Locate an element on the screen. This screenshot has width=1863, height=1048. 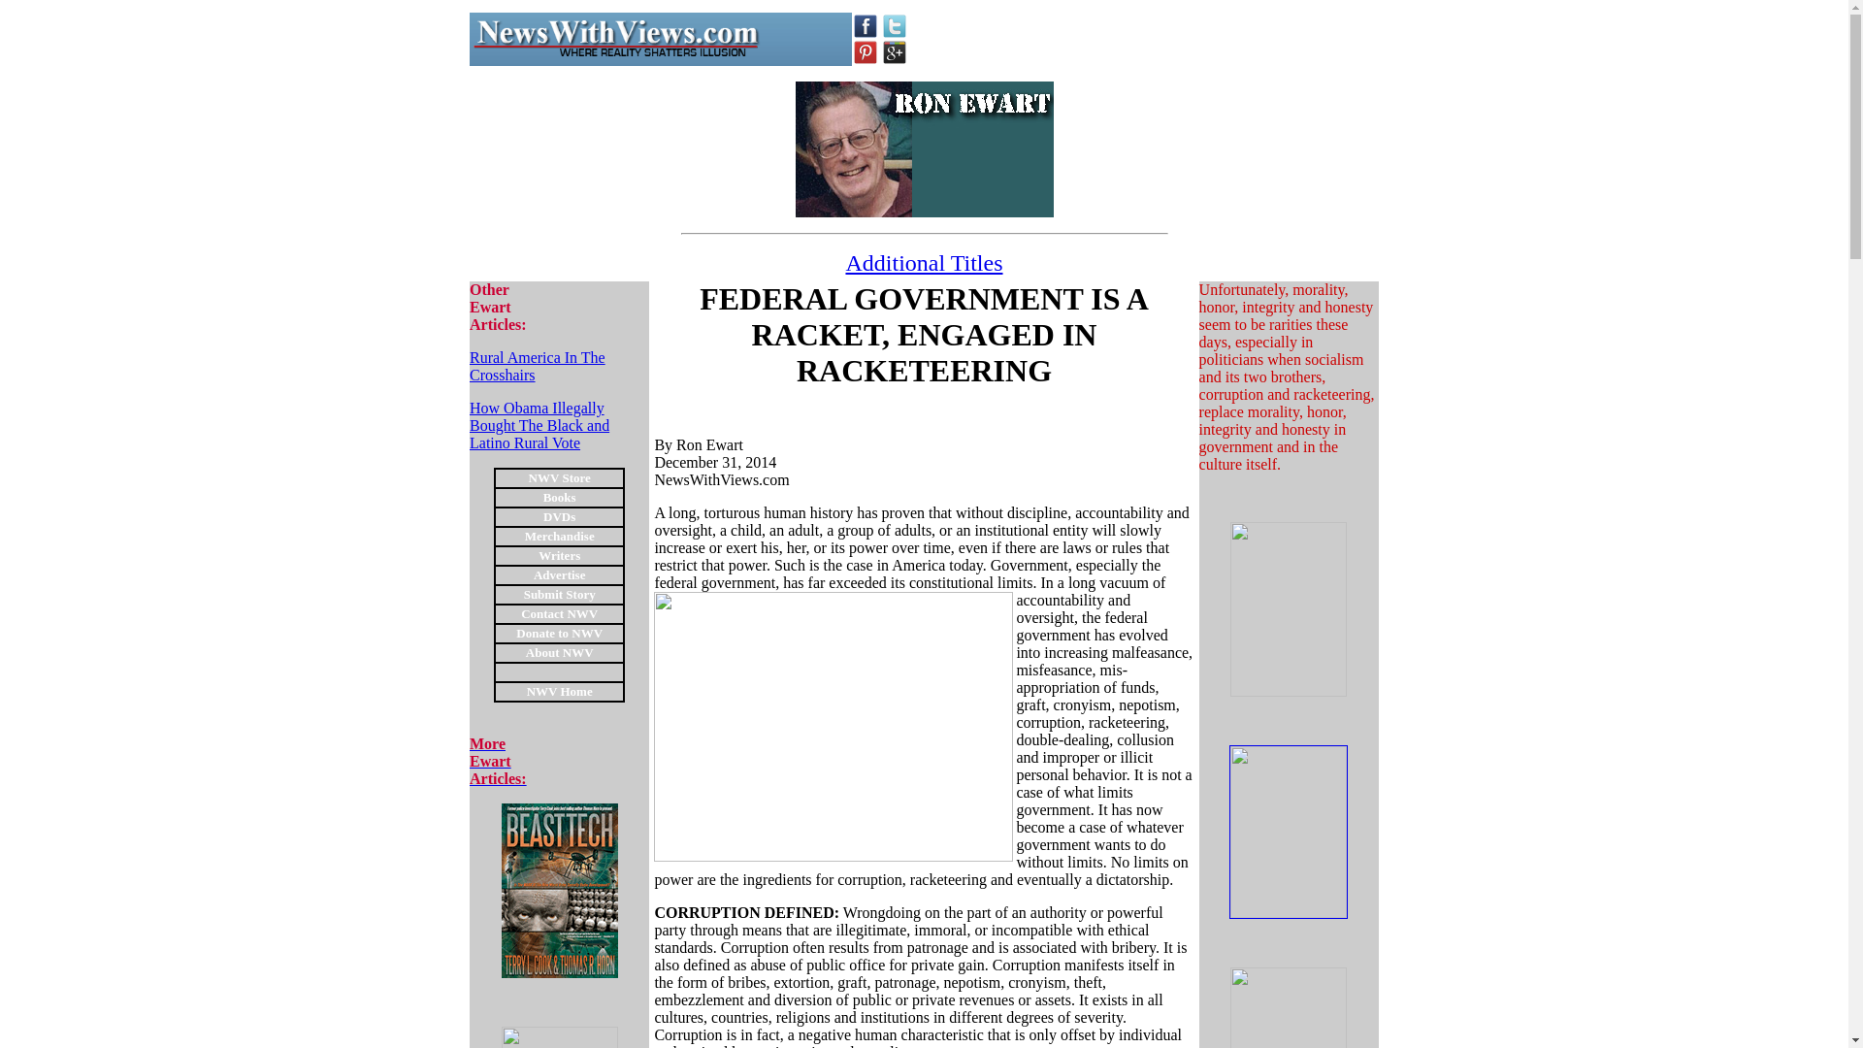
NewsWithViews on Twitter is located at coordinates (895, 25).